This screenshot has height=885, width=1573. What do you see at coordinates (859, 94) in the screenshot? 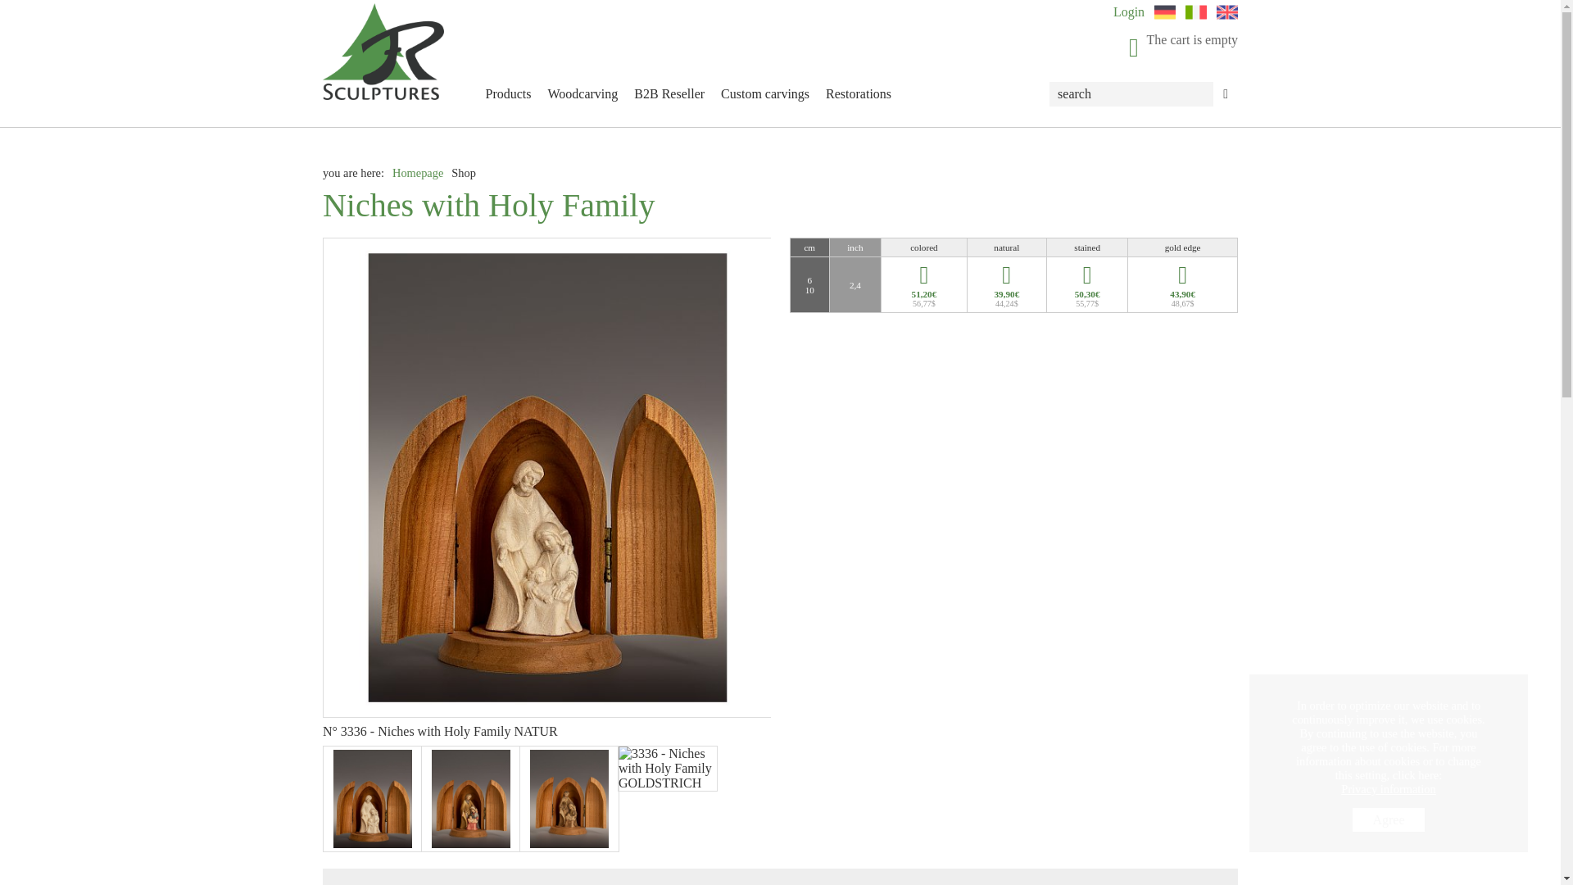
I see `Restorations` at bounding box center [859, 94].